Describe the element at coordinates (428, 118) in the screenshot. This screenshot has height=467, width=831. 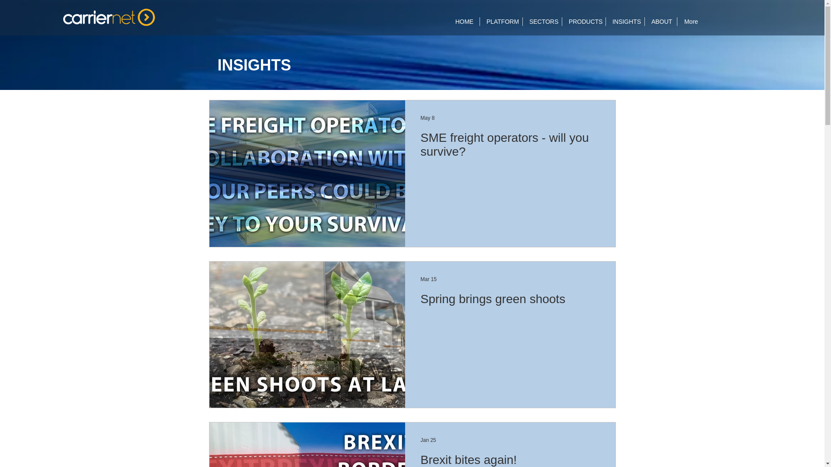
I see `May 8` at that location.